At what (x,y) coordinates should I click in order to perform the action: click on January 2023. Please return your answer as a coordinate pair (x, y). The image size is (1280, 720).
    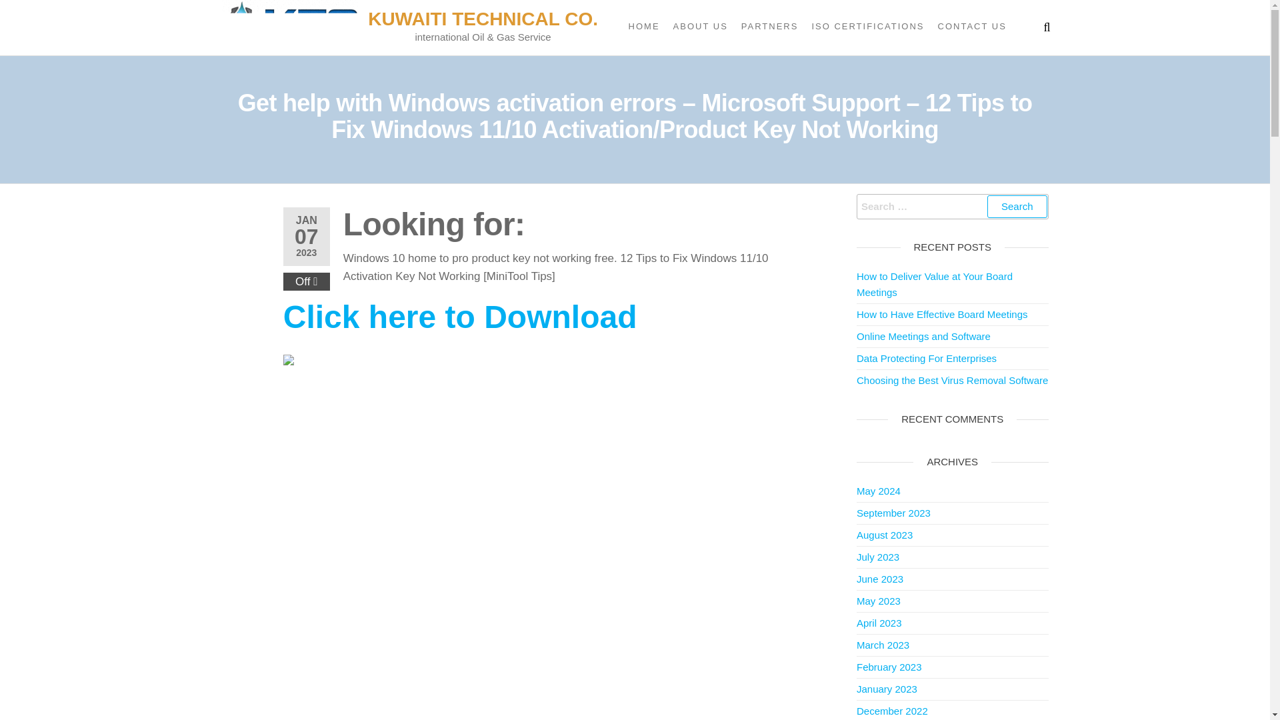
    Looking at the image, I should click on (887, 689).